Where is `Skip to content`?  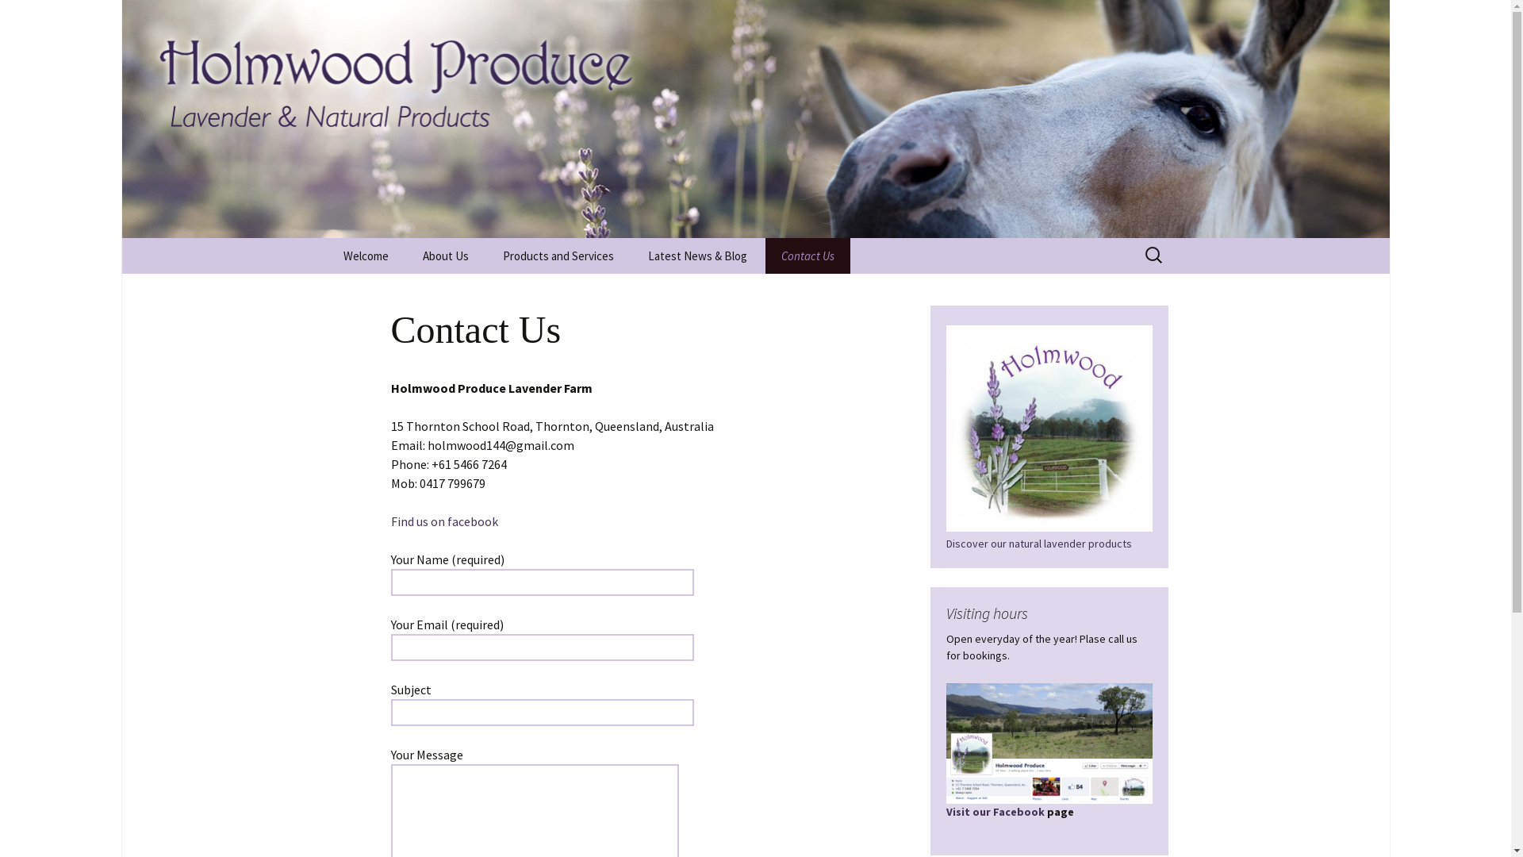 Skip to content is located at coordinates (327, 238).